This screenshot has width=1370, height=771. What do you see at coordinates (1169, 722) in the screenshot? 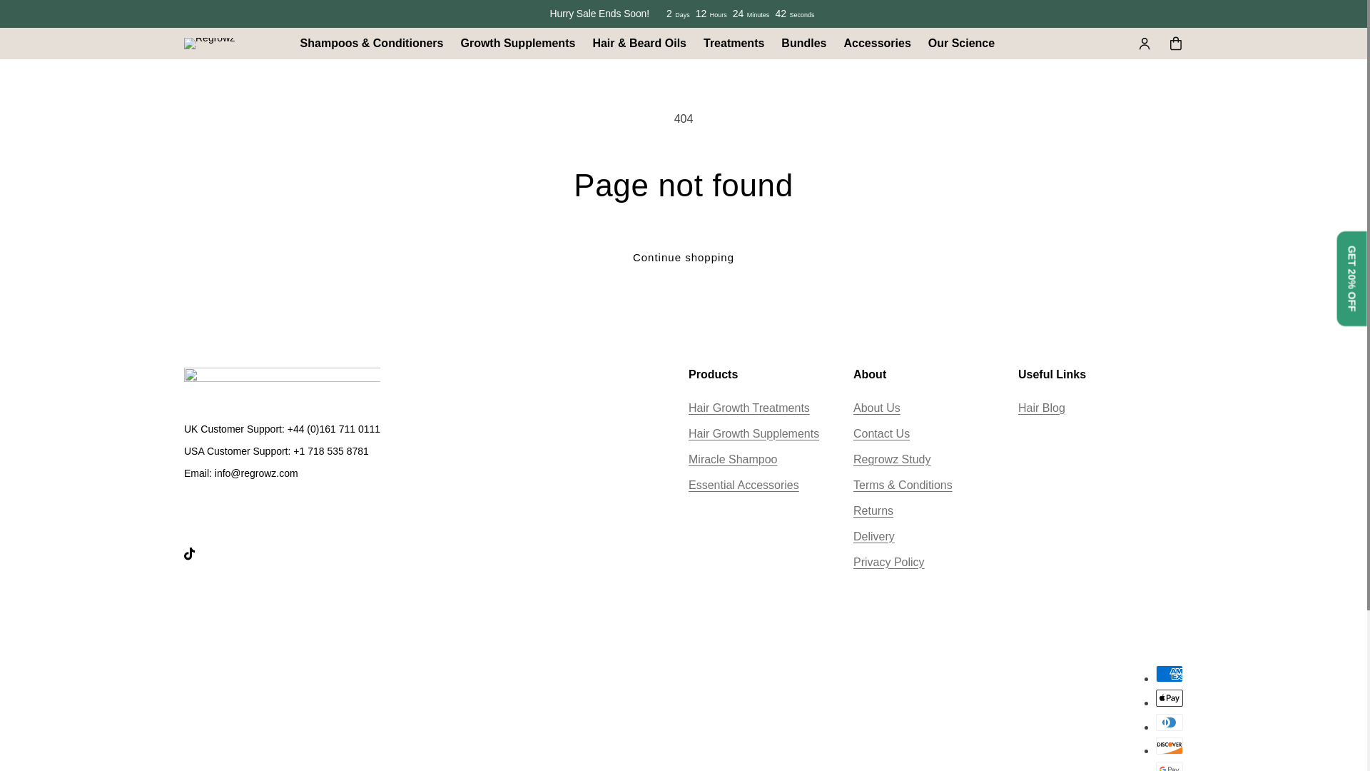
I see `Diners Club` at bounding box center [1169, 722].